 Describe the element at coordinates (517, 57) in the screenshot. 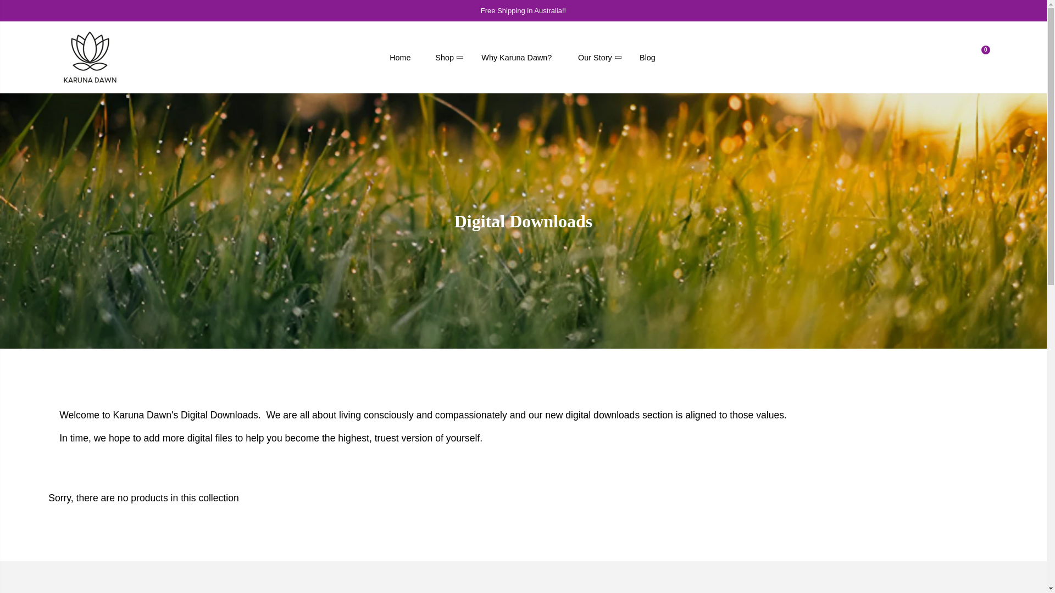

I see `Why Karuna Dawn?` at that location.